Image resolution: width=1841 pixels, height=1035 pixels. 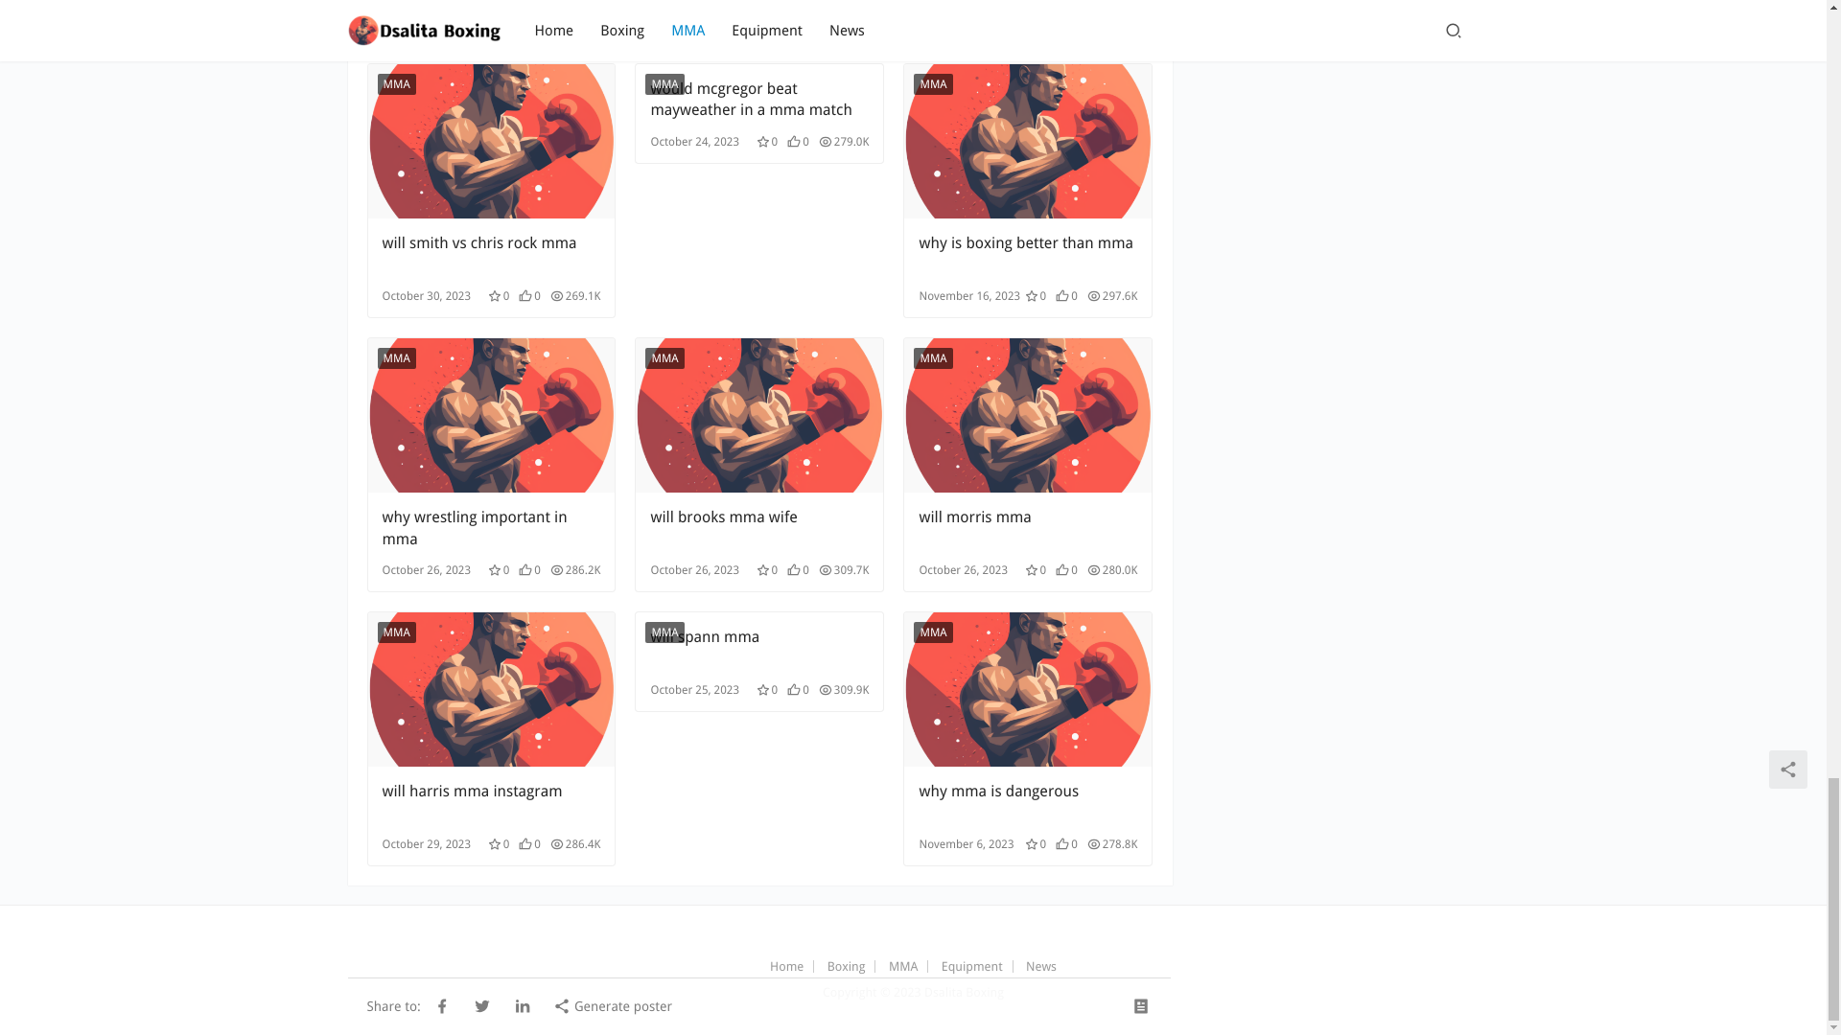 What do you see at coordinates (759, 100) in the screenshot?
I see `would mcgregor beat mayweather in a mma match` at bounding box center [759, 100].